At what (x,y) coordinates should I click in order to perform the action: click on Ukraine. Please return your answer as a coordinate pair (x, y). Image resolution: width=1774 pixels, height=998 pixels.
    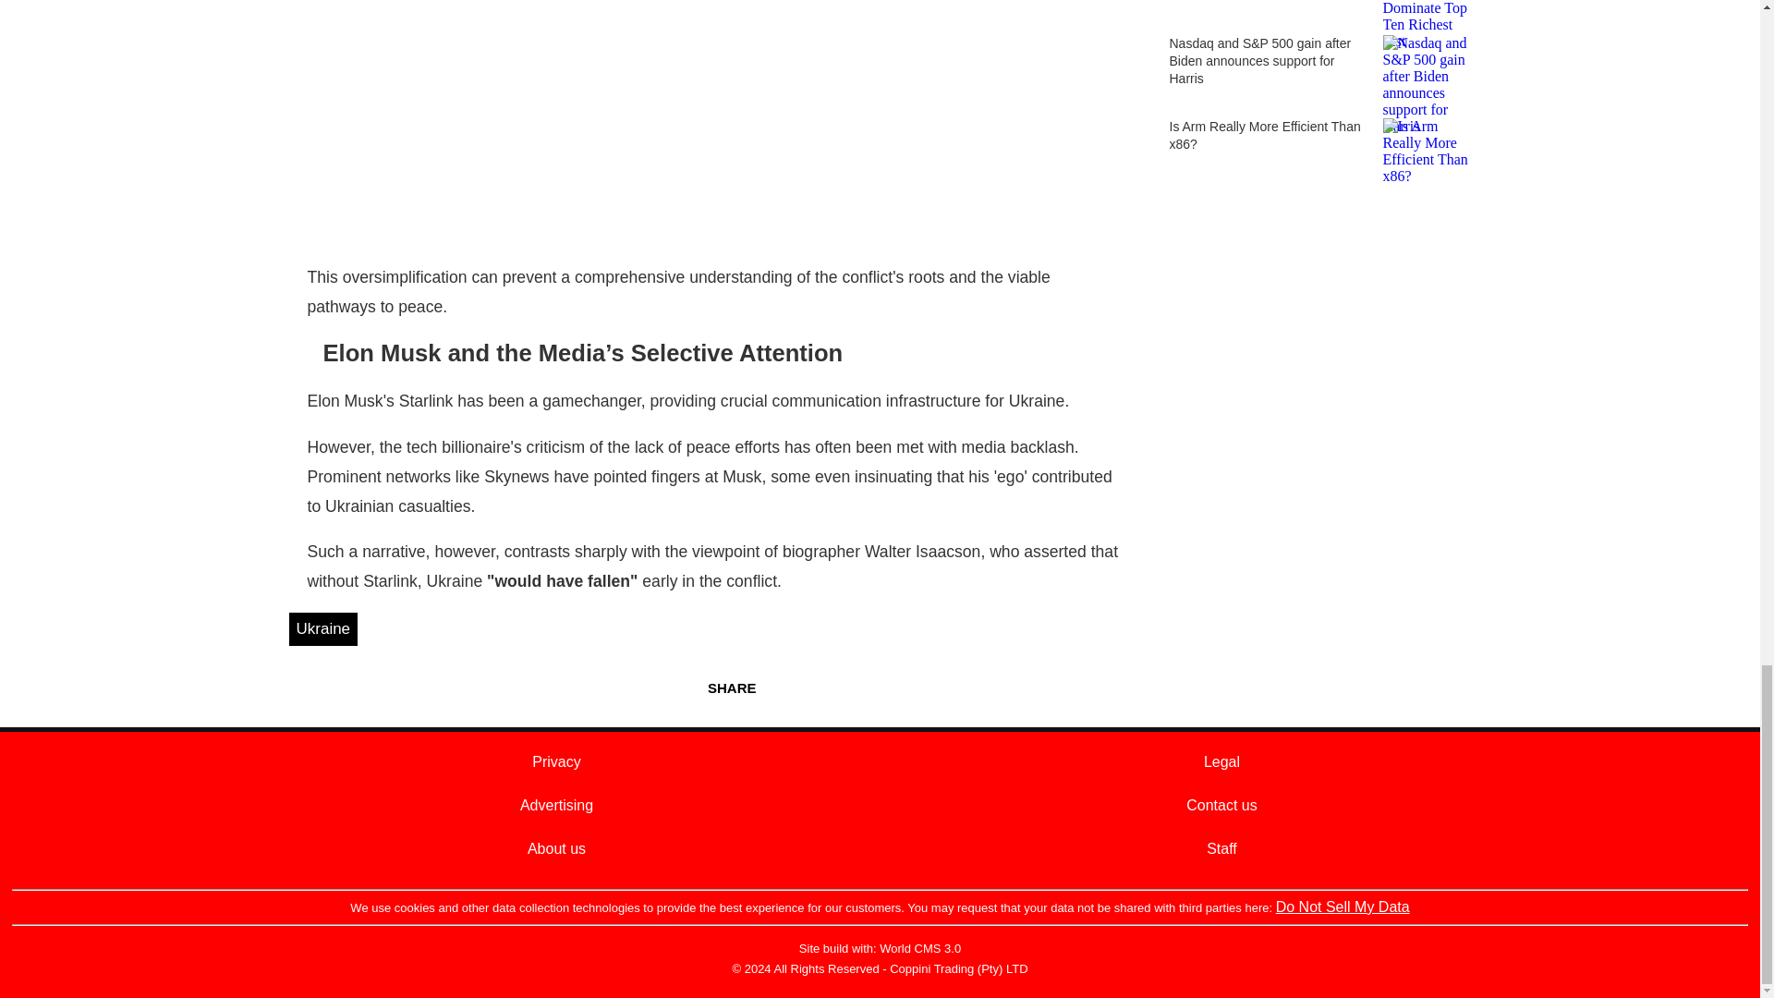
    Looking at the image, I should click on (322, 628).